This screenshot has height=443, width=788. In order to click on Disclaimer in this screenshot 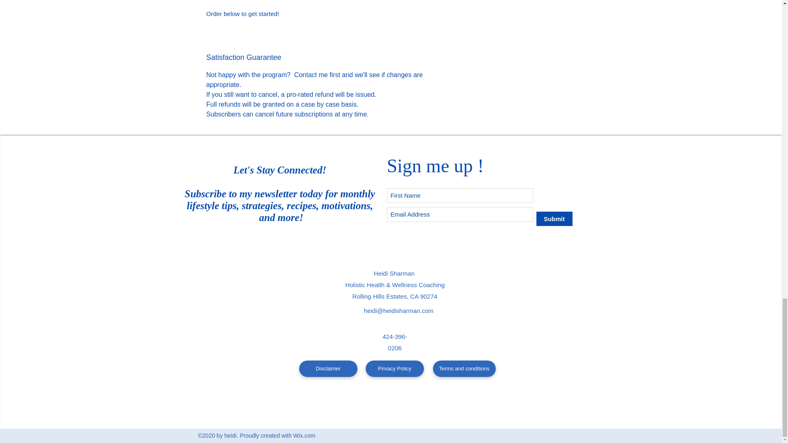, I will do `click(328, 369)`.